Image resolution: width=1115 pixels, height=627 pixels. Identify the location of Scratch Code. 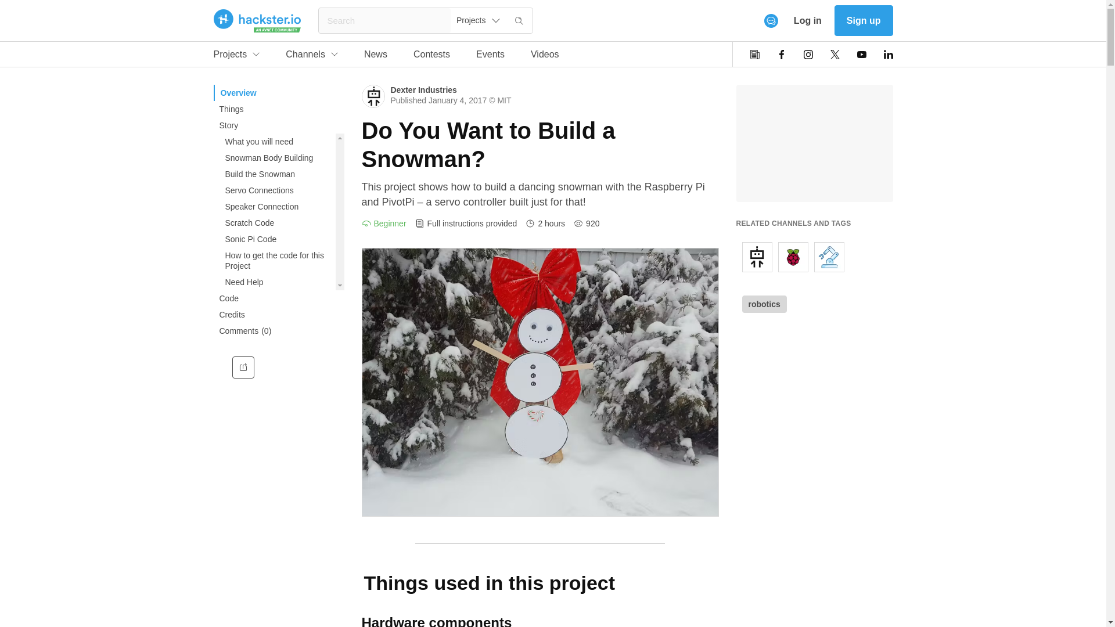
(274, 223).